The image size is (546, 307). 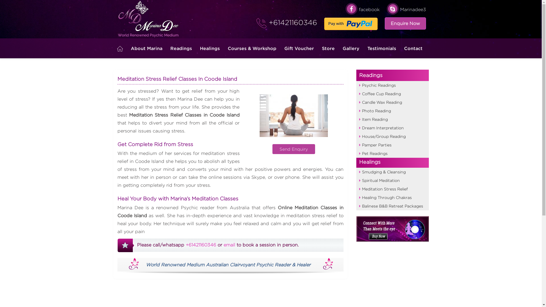 What do you see at coordinates (351, 48) in the screenshot?
I see `Gallery` at bounding box center [351, 48].